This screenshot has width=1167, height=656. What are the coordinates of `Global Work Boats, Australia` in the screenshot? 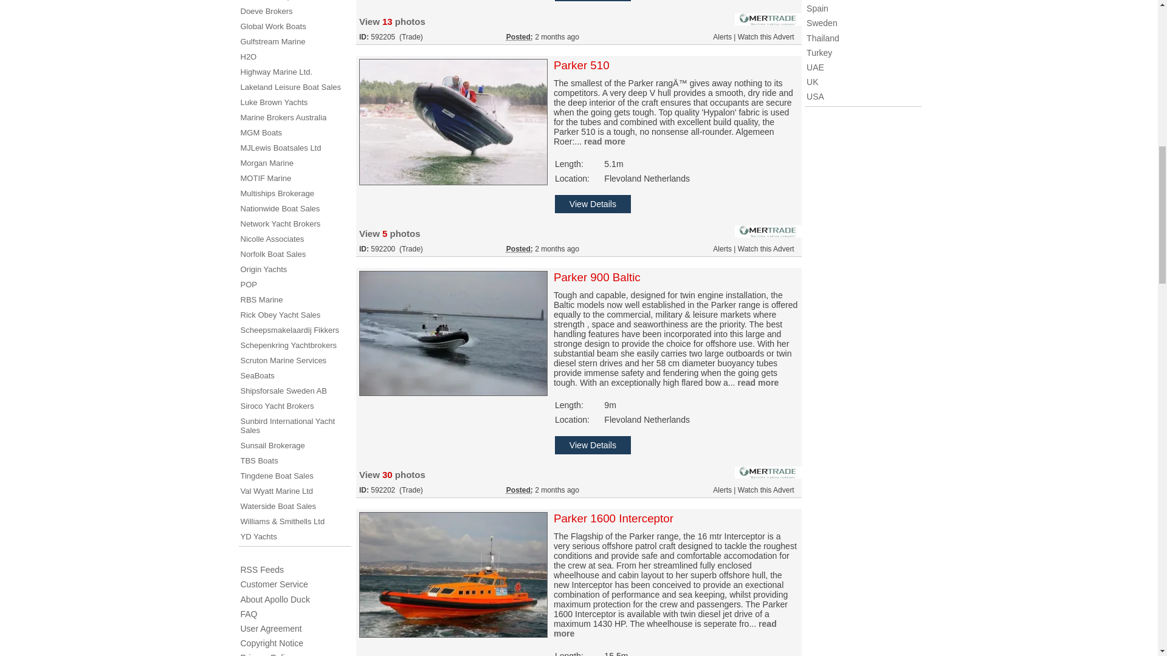 It's located at (273, 26).